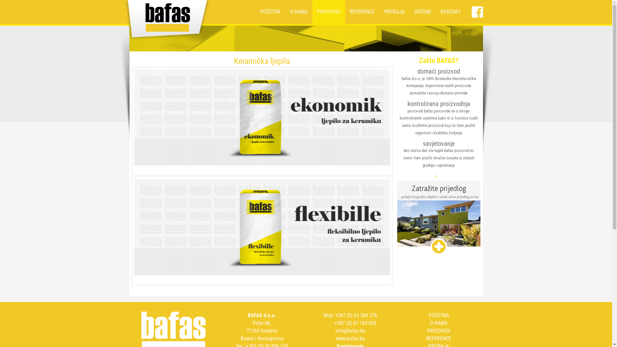  I want to click on O NAMA, so click(299, 12).